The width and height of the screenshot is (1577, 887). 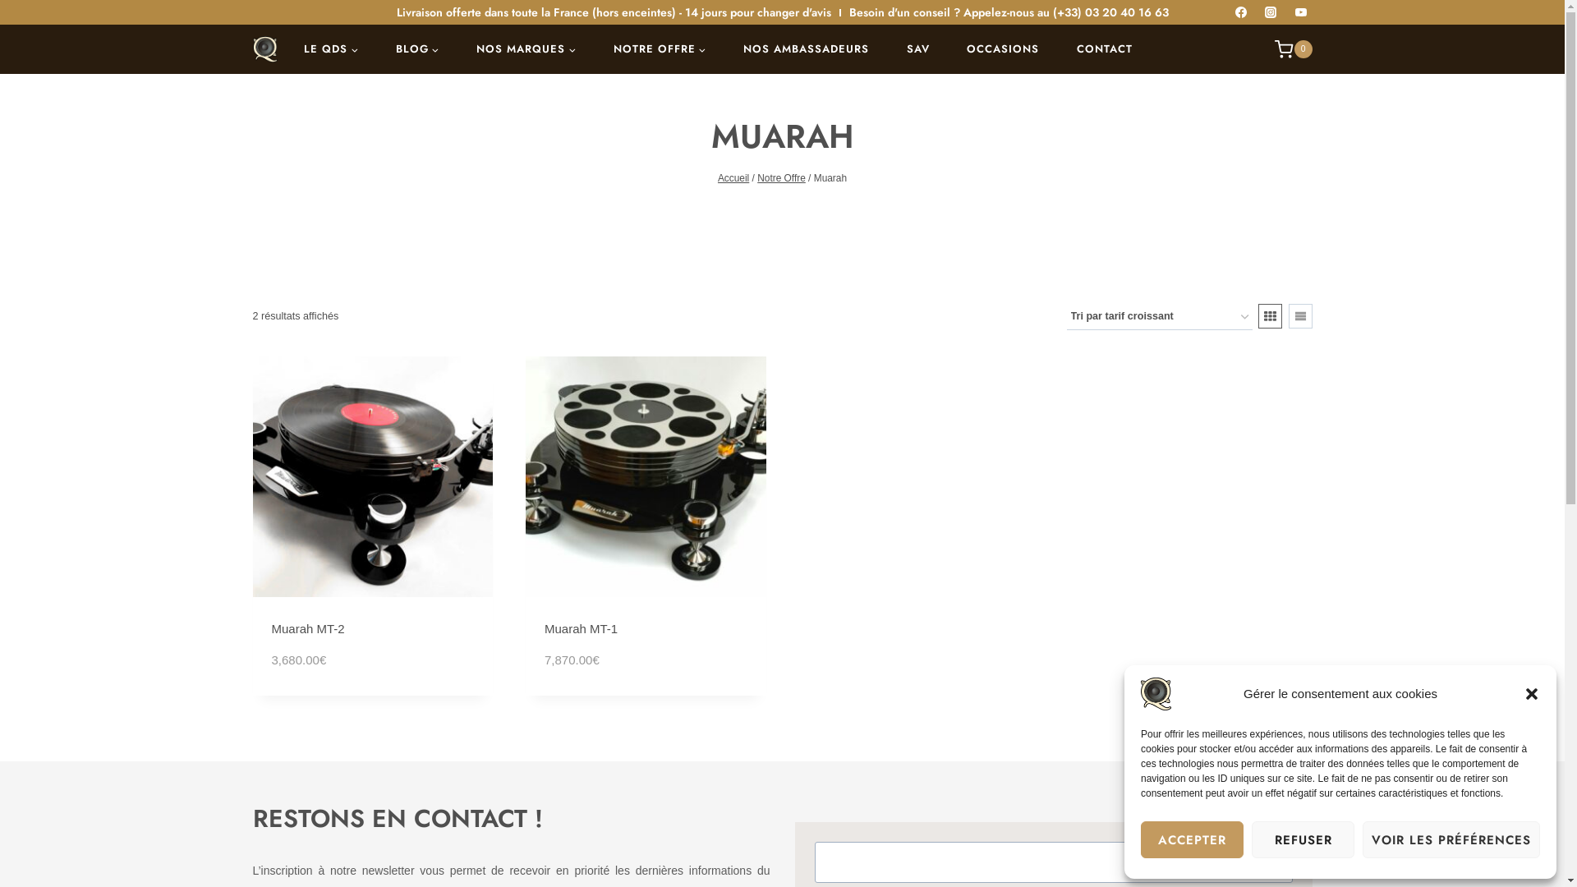 I want to click on 0, so click(x=1285, y=49).